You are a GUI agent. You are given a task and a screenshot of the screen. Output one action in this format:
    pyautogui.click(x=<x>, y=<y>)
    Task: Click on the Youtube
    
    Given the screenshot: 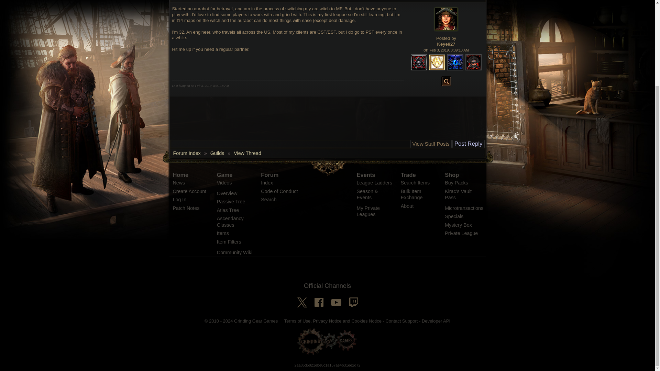 What is the action you would take?
    pyautogui.click(x=335, y=302)
    